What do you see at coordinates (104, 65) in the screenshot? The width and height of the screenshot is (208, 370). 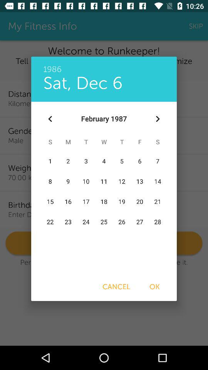 I see `turn on the icon above sat, dec 6 icon` at bounding box center [104, 65].